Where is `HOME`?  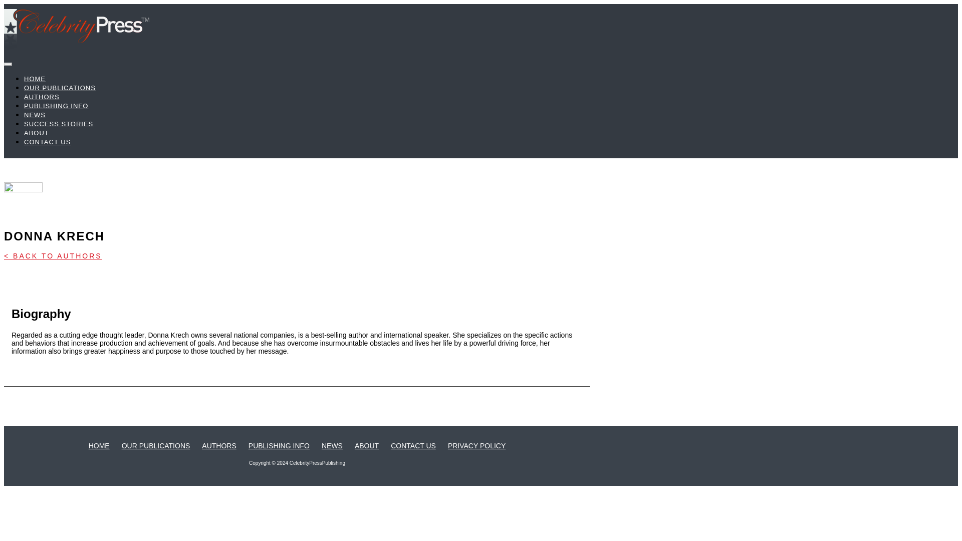 HOME is located at coordinates (35, 79).